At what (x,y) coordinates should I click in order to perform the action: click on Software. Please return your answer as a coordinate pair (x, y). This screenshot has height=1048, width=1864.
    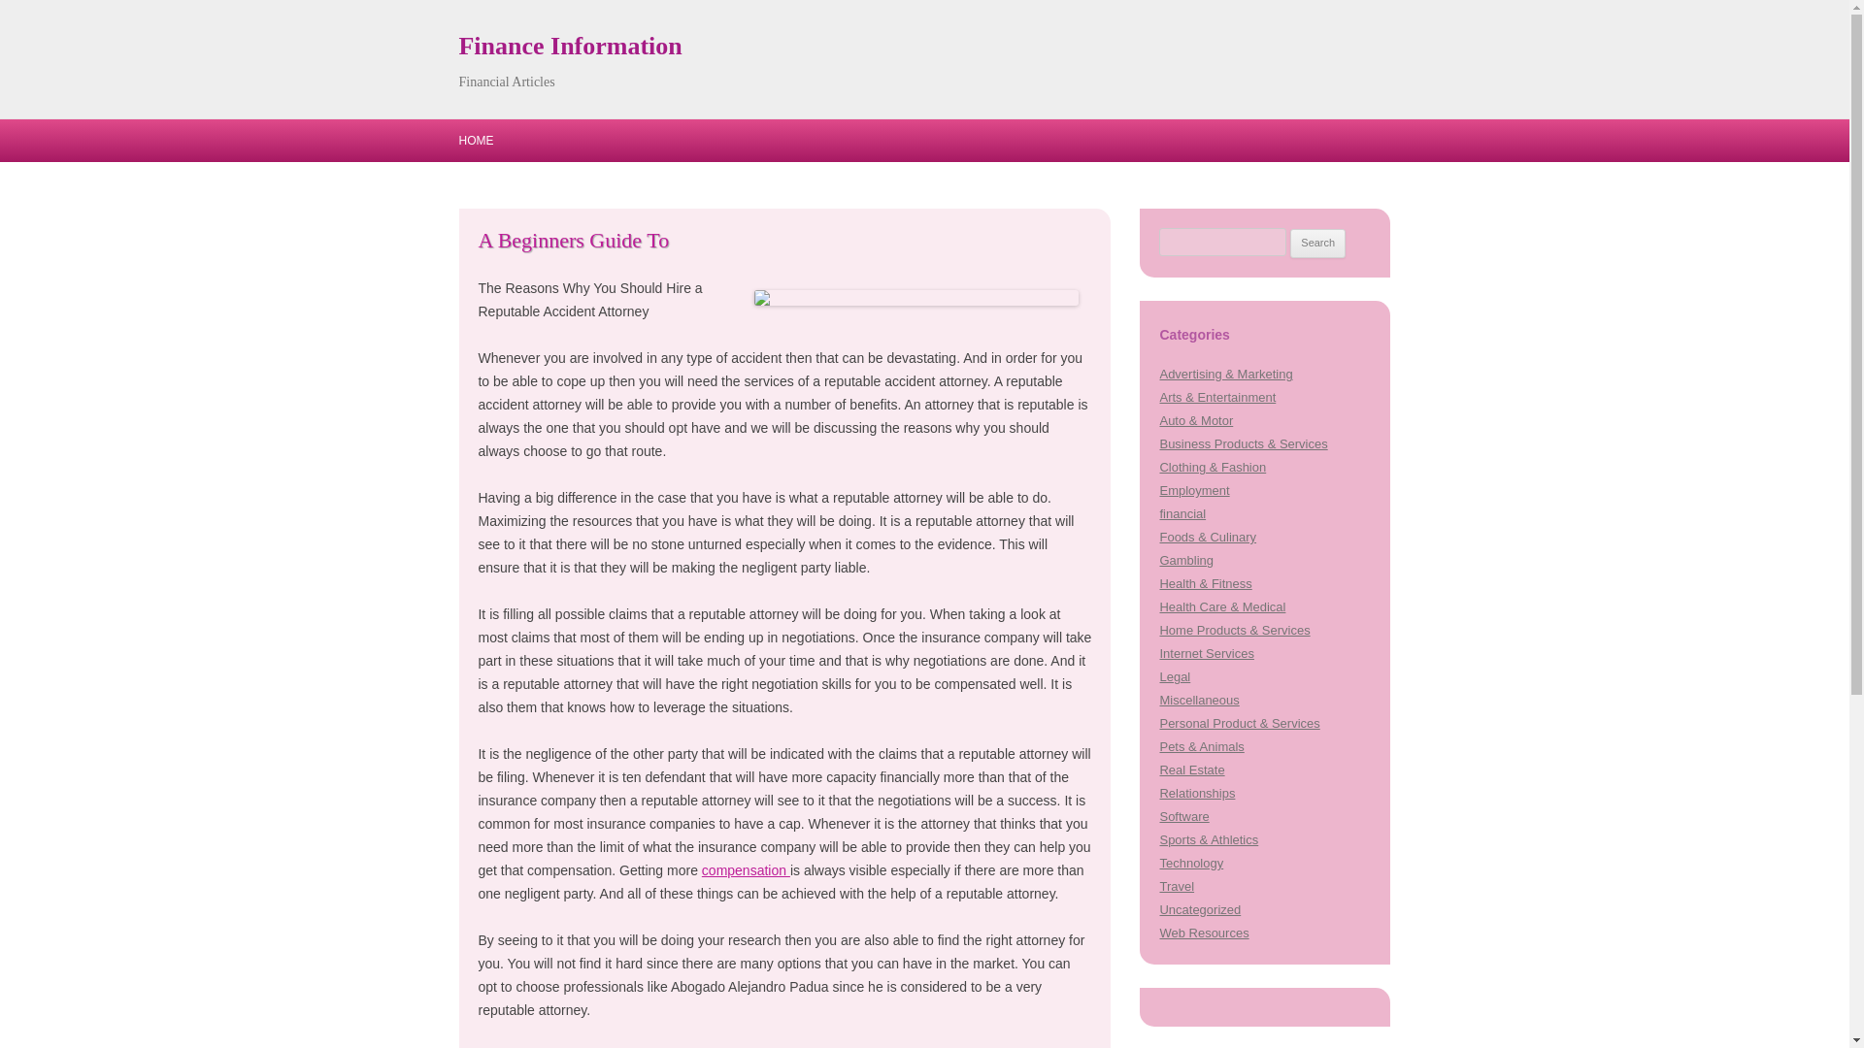
    Looking at the image, I should click on (1183, 815).